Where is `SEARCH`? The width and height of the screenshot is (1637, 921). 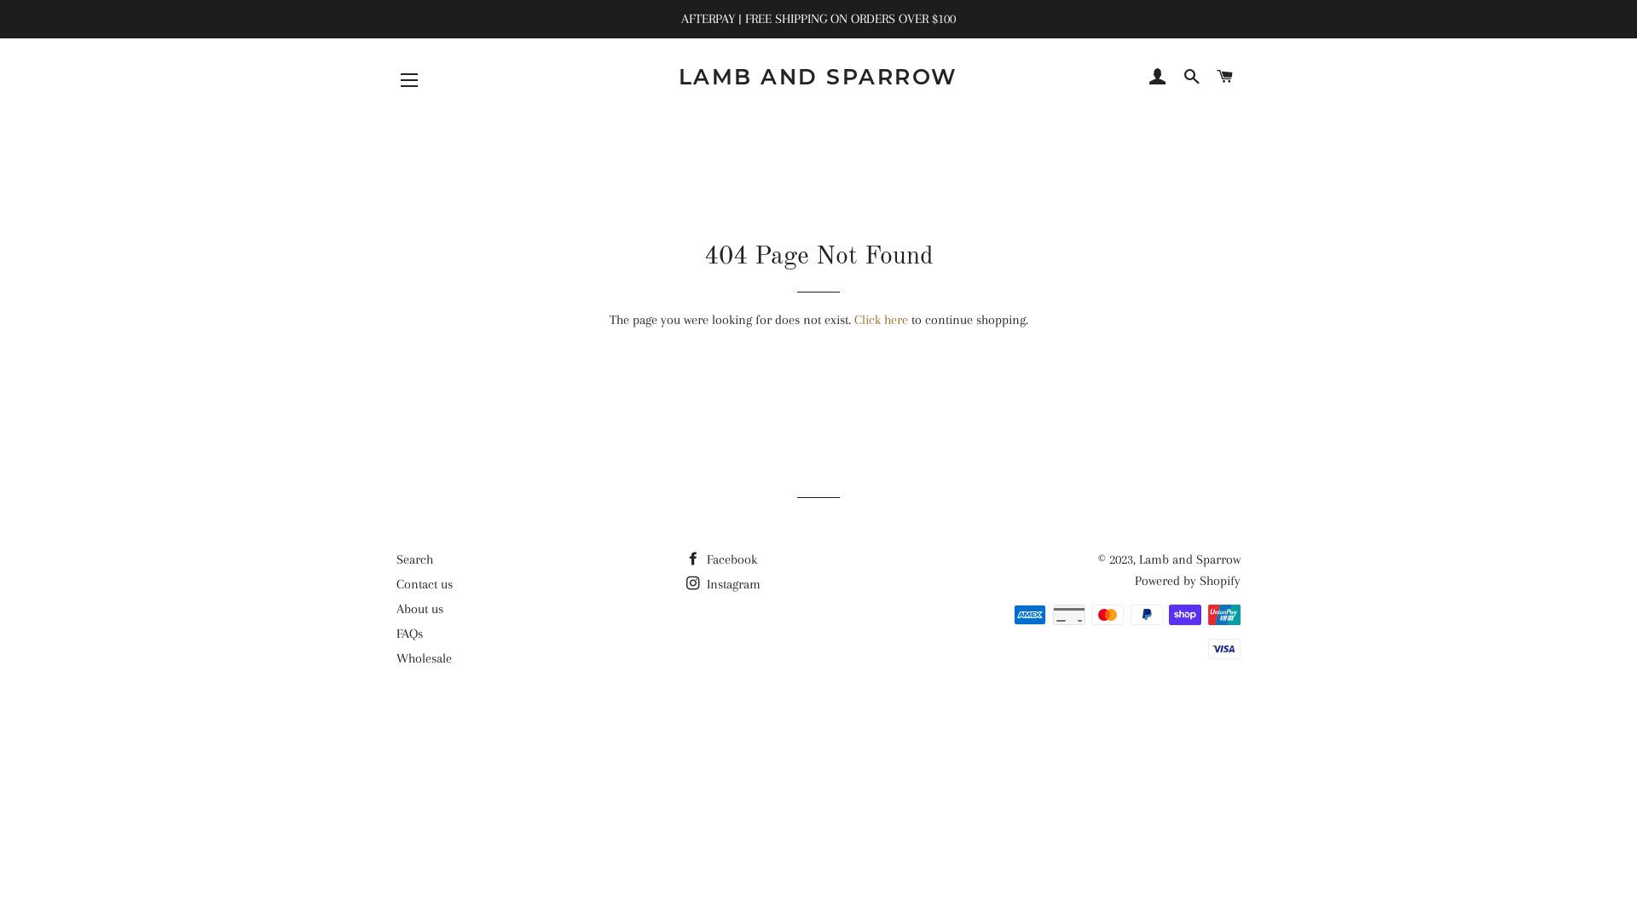
SEARCH is located at coordinates (1192, 77).